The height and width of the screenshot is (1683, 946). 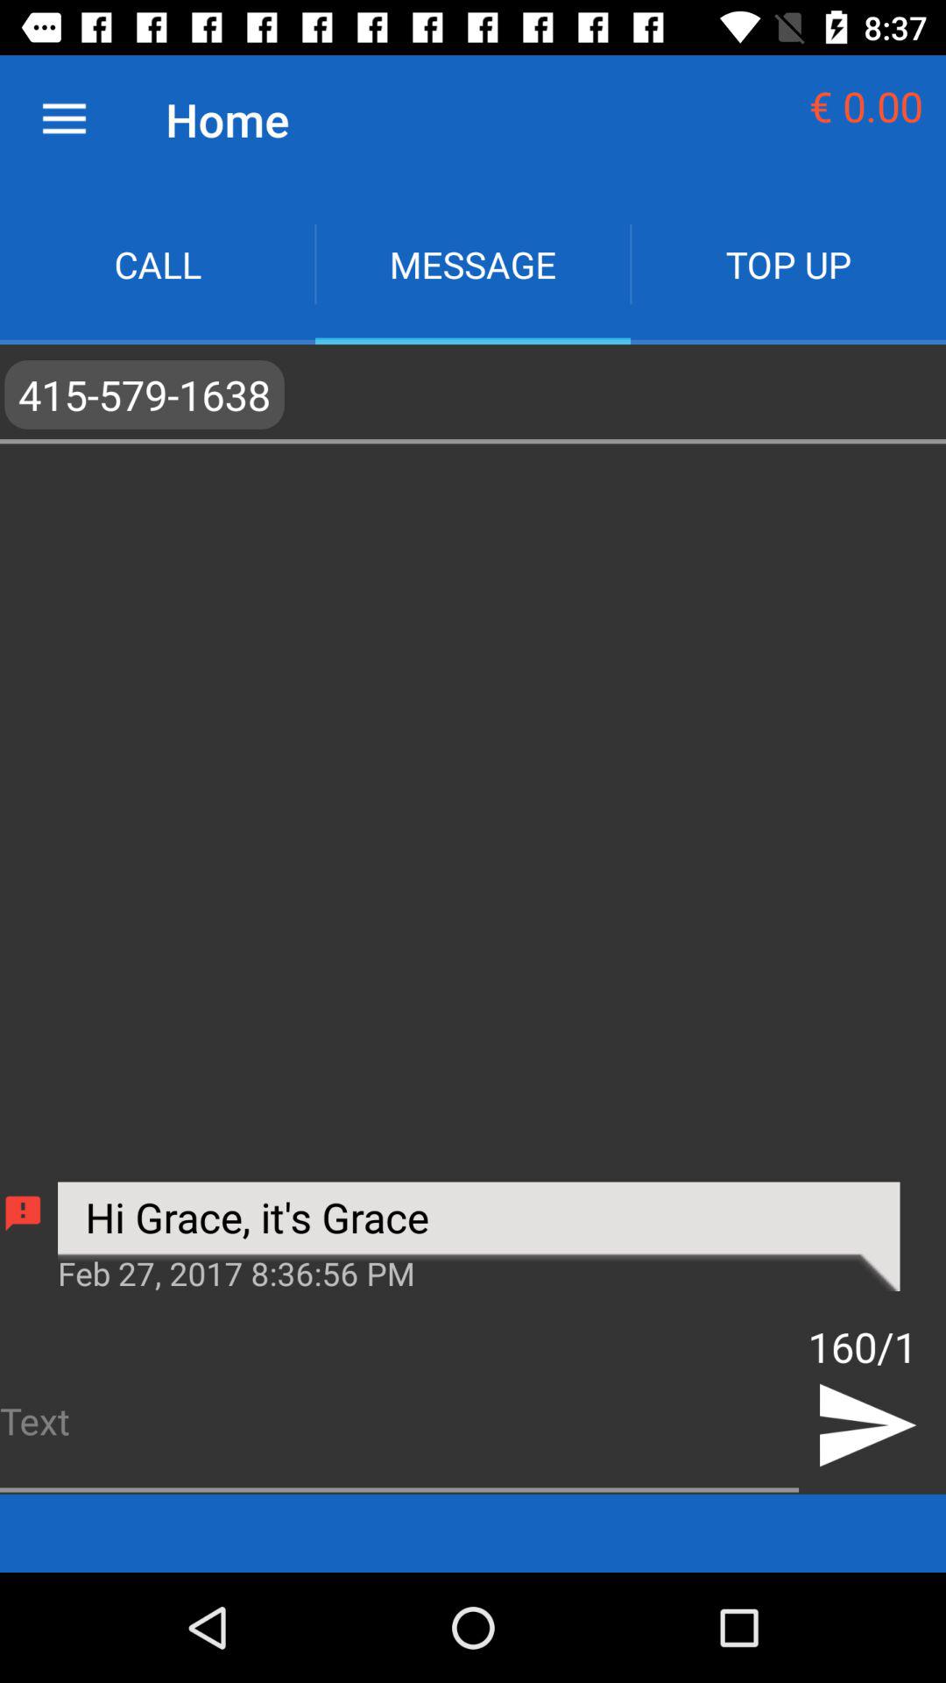 I want to click on tap icon to the left of home, so click(x=64, y=119).